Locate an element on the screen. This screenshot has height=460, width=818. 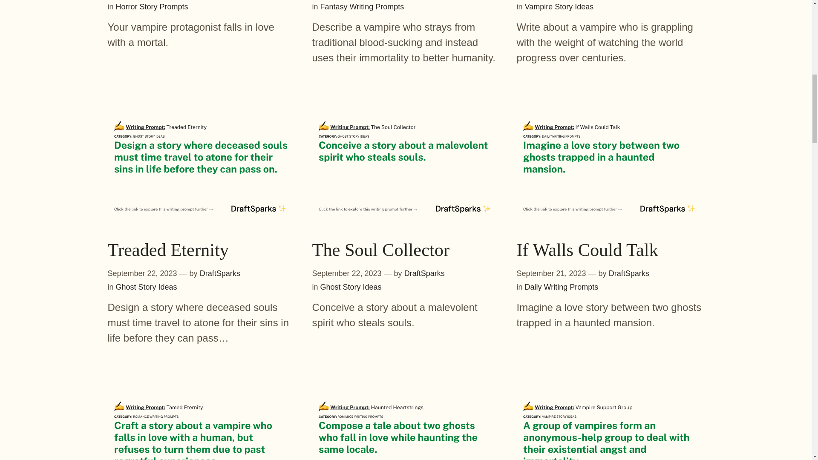
Vampire Story Ideas is located at coordinates (559, 7).